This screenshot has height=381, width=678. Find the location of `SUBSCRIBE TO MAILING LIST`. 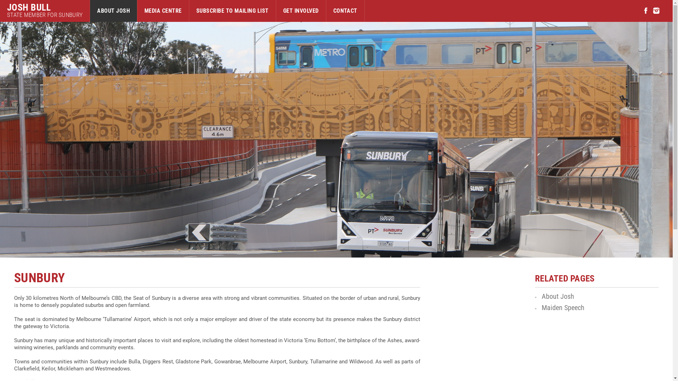

SUBSCRIBE TO MAILING LIST is located at coordinates (232, 11).